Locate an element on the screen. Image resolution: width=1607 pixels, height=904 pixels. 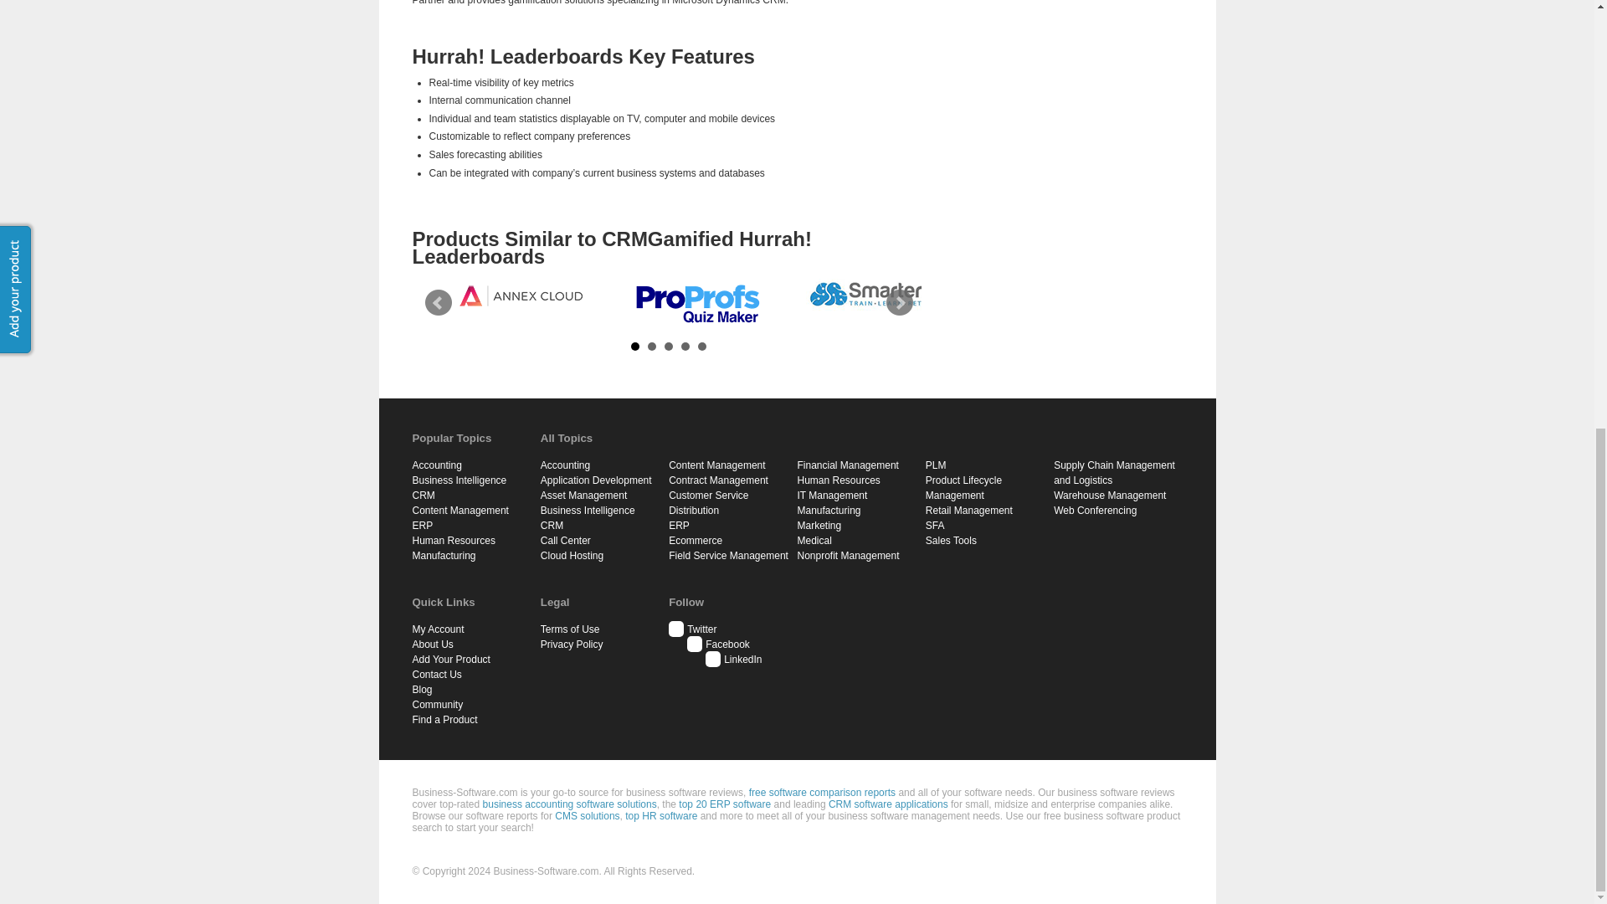
RippleHire is located at coordinates (345, 295).